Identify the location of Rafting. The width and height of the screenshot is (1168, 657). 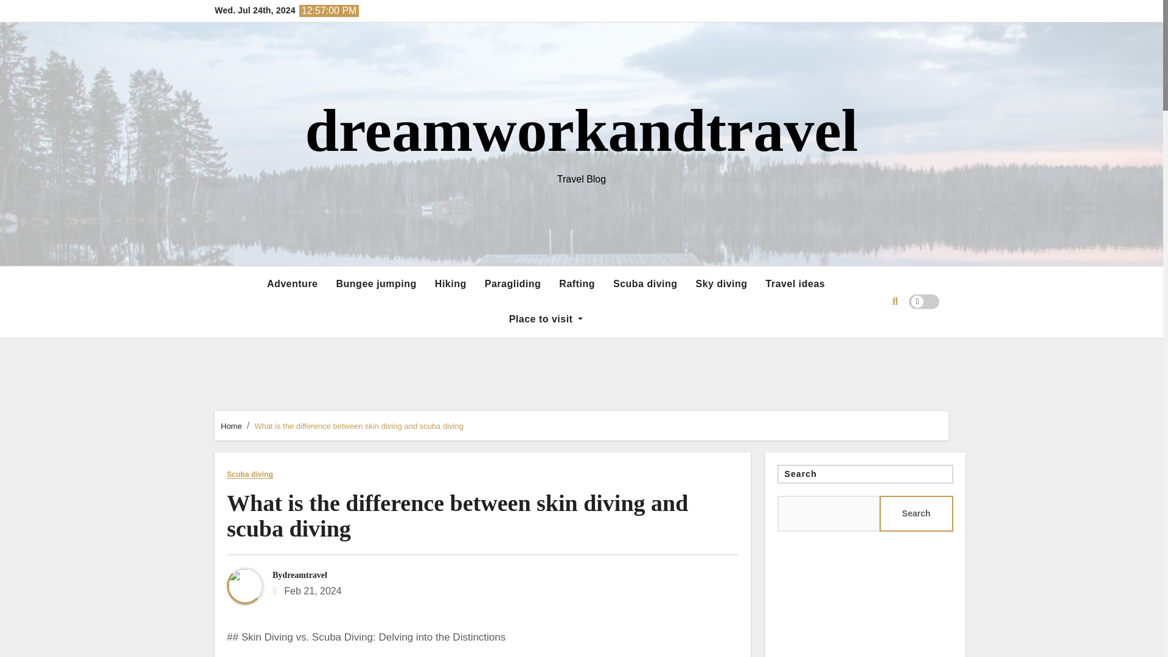
(577, 283).